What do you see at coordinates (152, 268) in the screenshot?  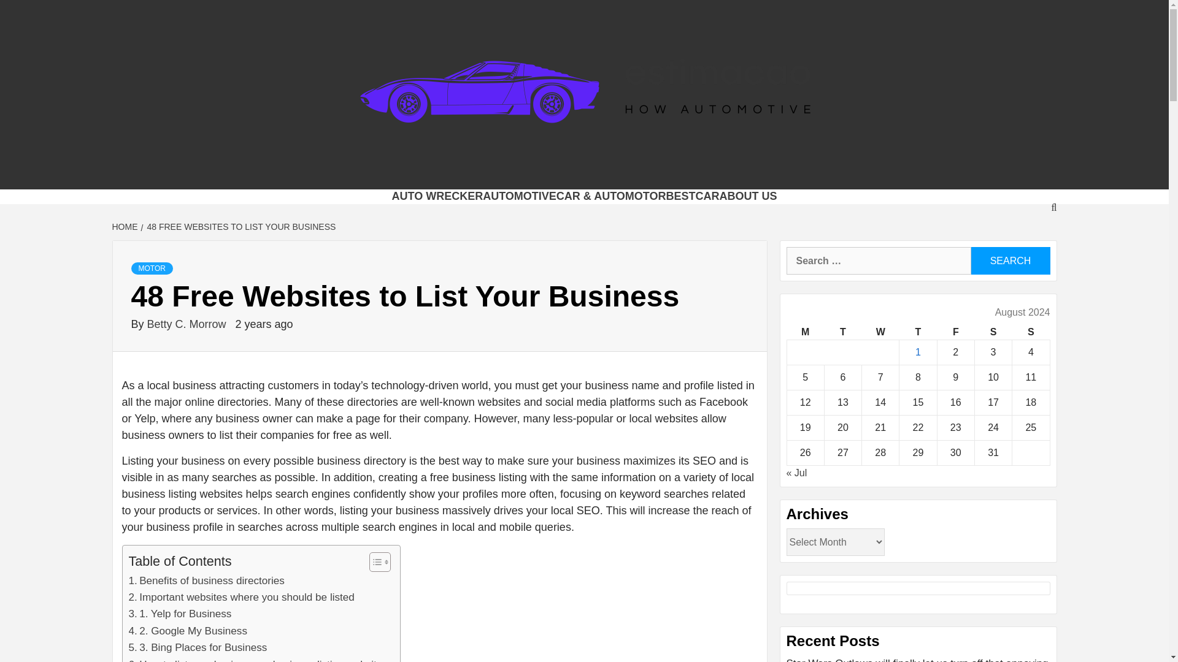 I see `MOTOR` at bounding box center [152, 268].